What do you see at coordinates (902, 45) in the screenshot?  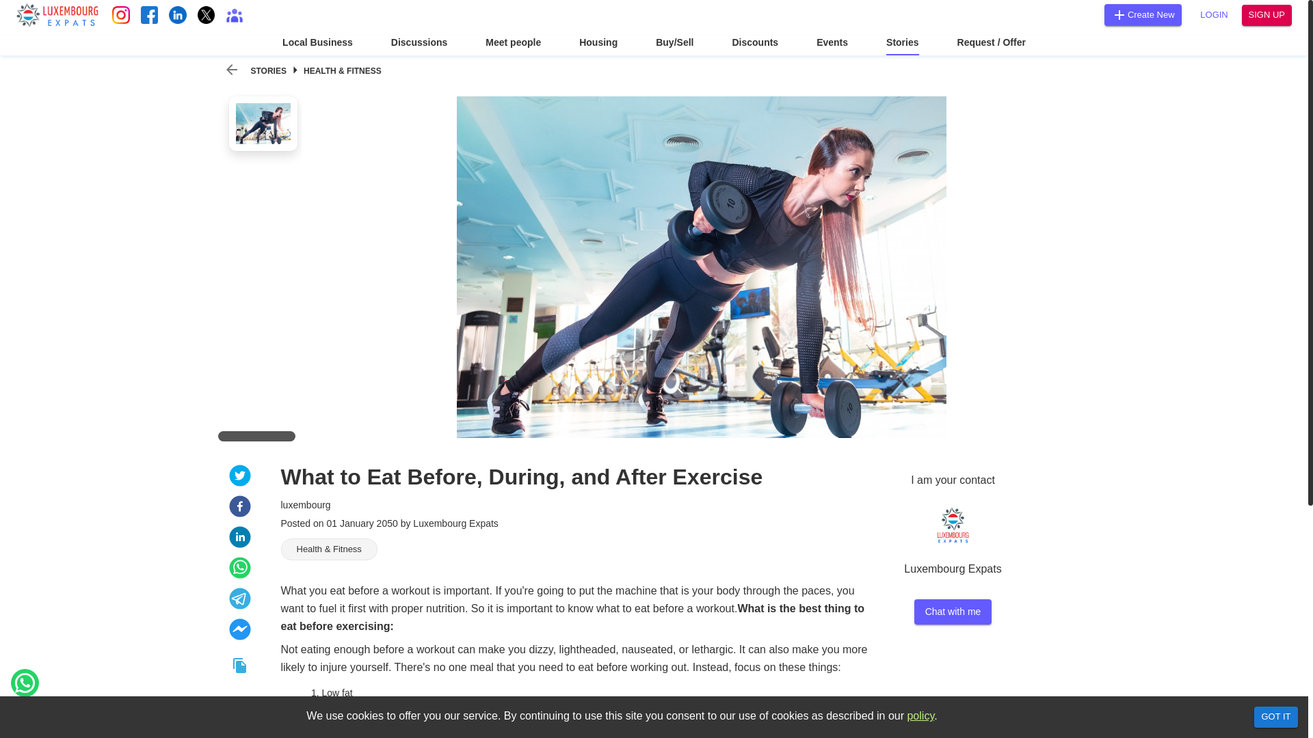 I see `Stories` at bounding box center [902, 45].